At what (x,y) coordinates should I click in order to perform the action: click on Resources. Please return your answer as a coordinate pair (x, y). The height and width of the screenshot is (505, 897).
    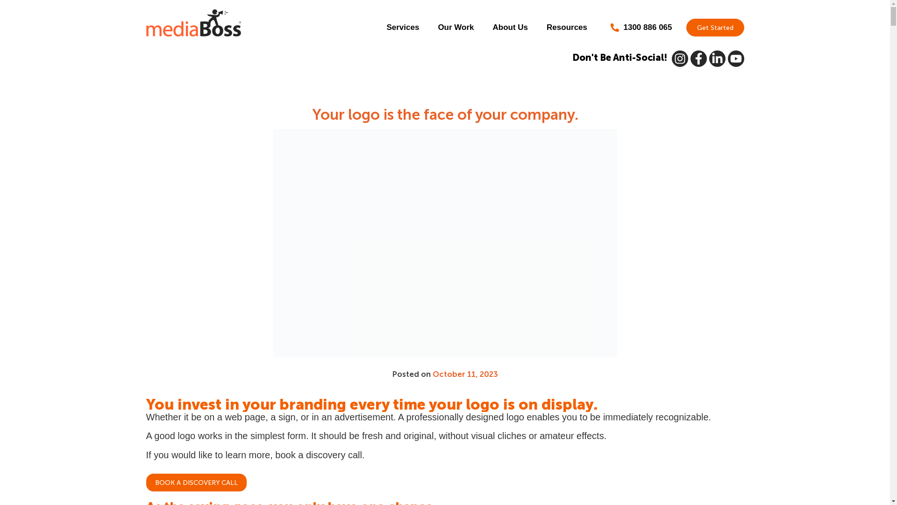
    Looking at the image, I should click on (567, 28).